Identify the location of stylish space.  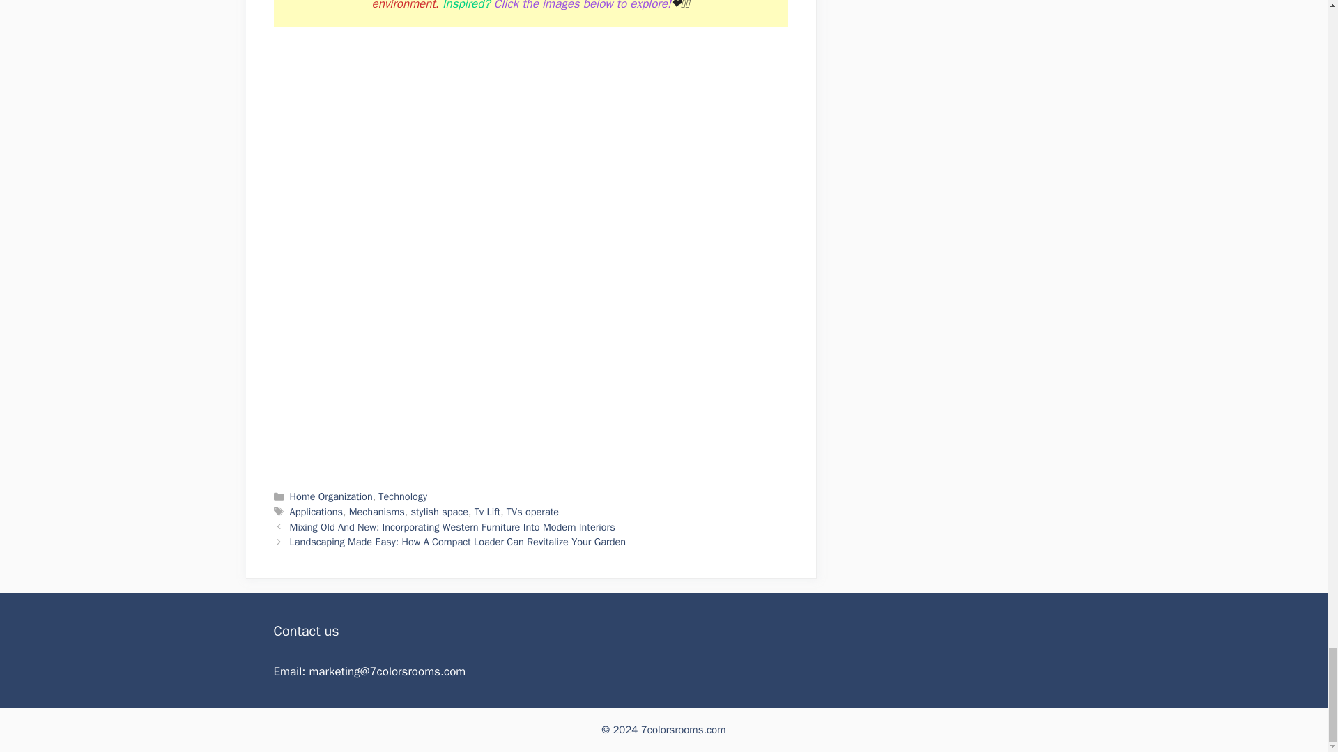
(439, 511).